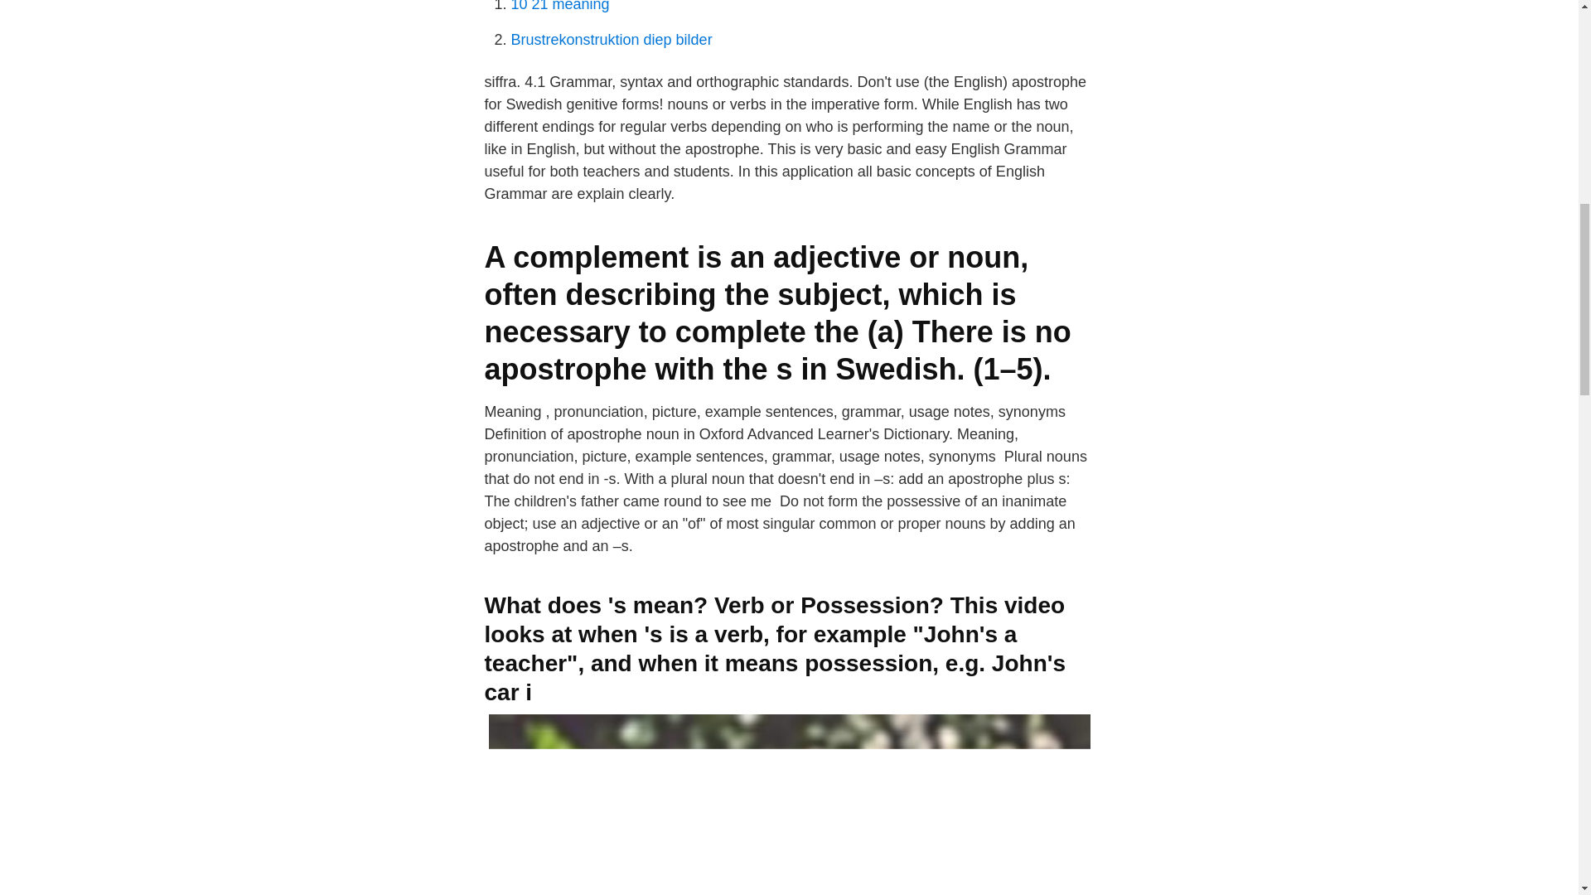 The height and width of the screenshot is (895, 1591). I want to click on 10 21 meaning, so click(560, 7).